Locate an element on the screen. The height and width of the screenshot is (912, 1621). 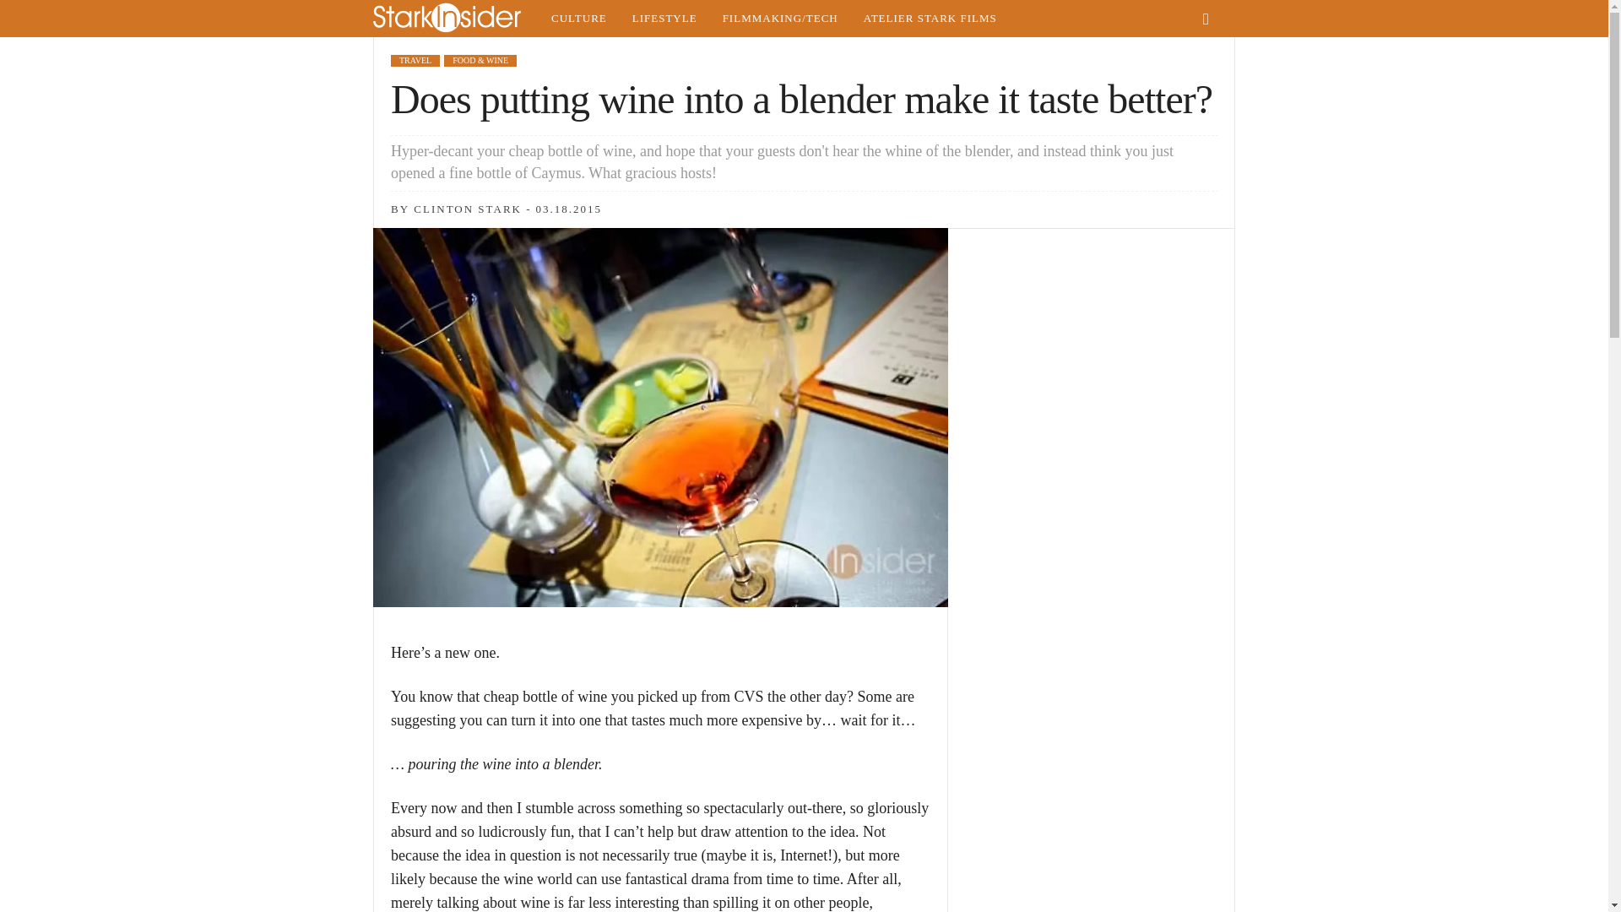
TRAVEL is located at coordinates (415, 60).